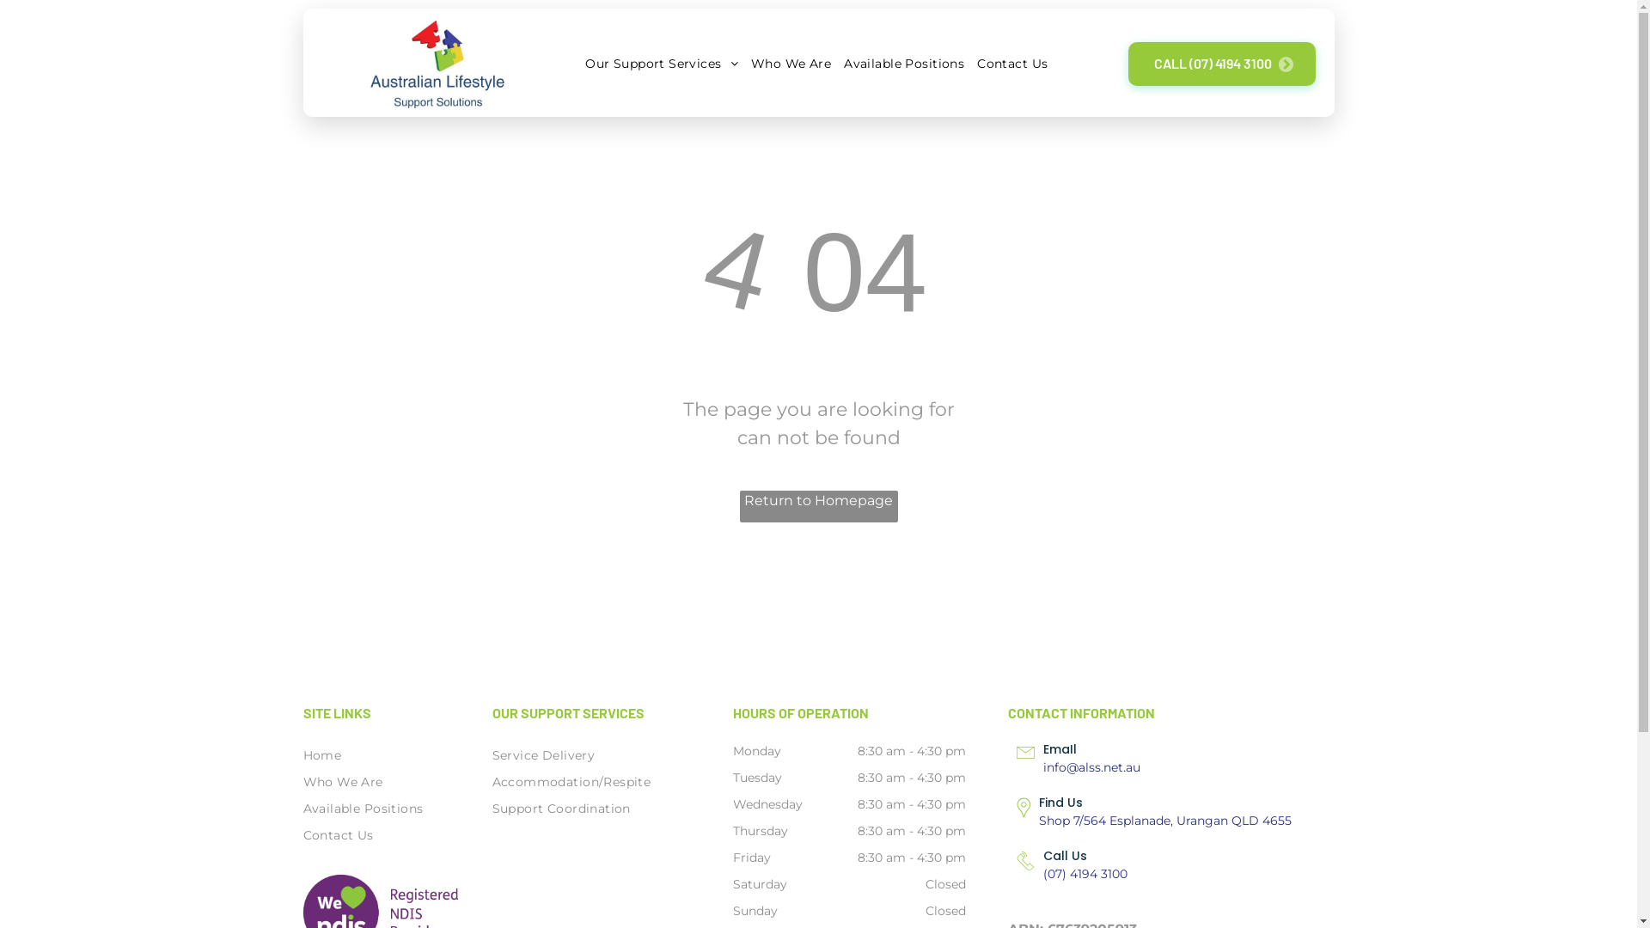 The width and height of the screenshot is (1650, 928). What do you see at coordinates (364, 756) in the screenshot?
I see `Home` at bounding box center [364, 756].